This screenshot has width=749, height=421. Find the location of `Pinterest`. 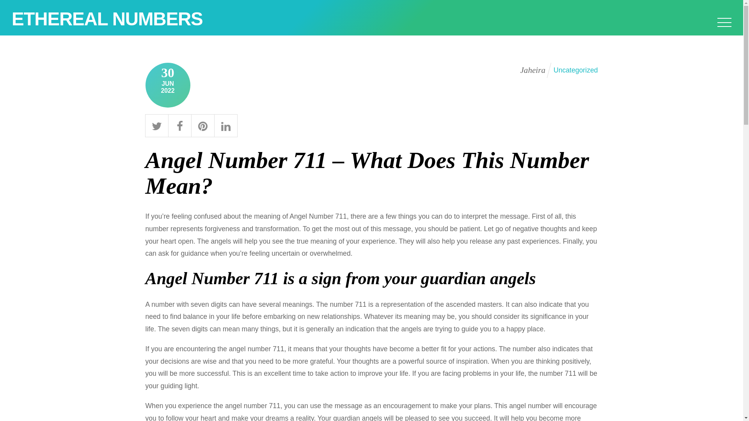

Pinterest is located at coordinates (202, 125).